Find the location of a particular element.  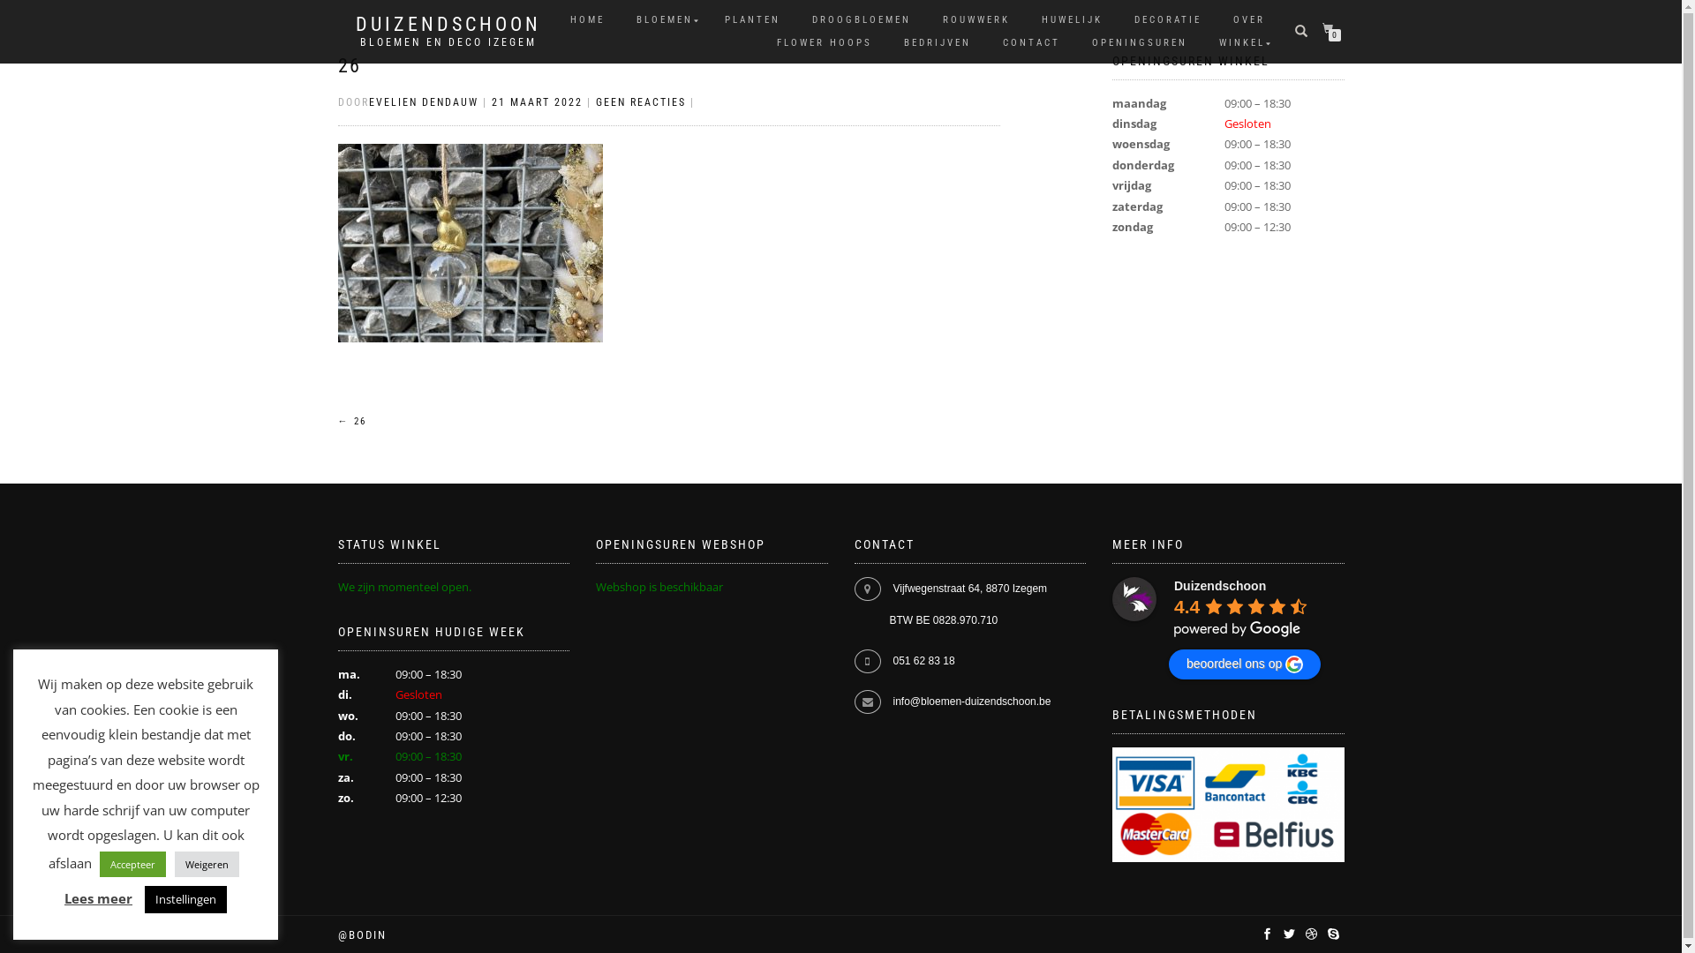

EVELIEN DENDAUW is located at coordinates (424, 102).